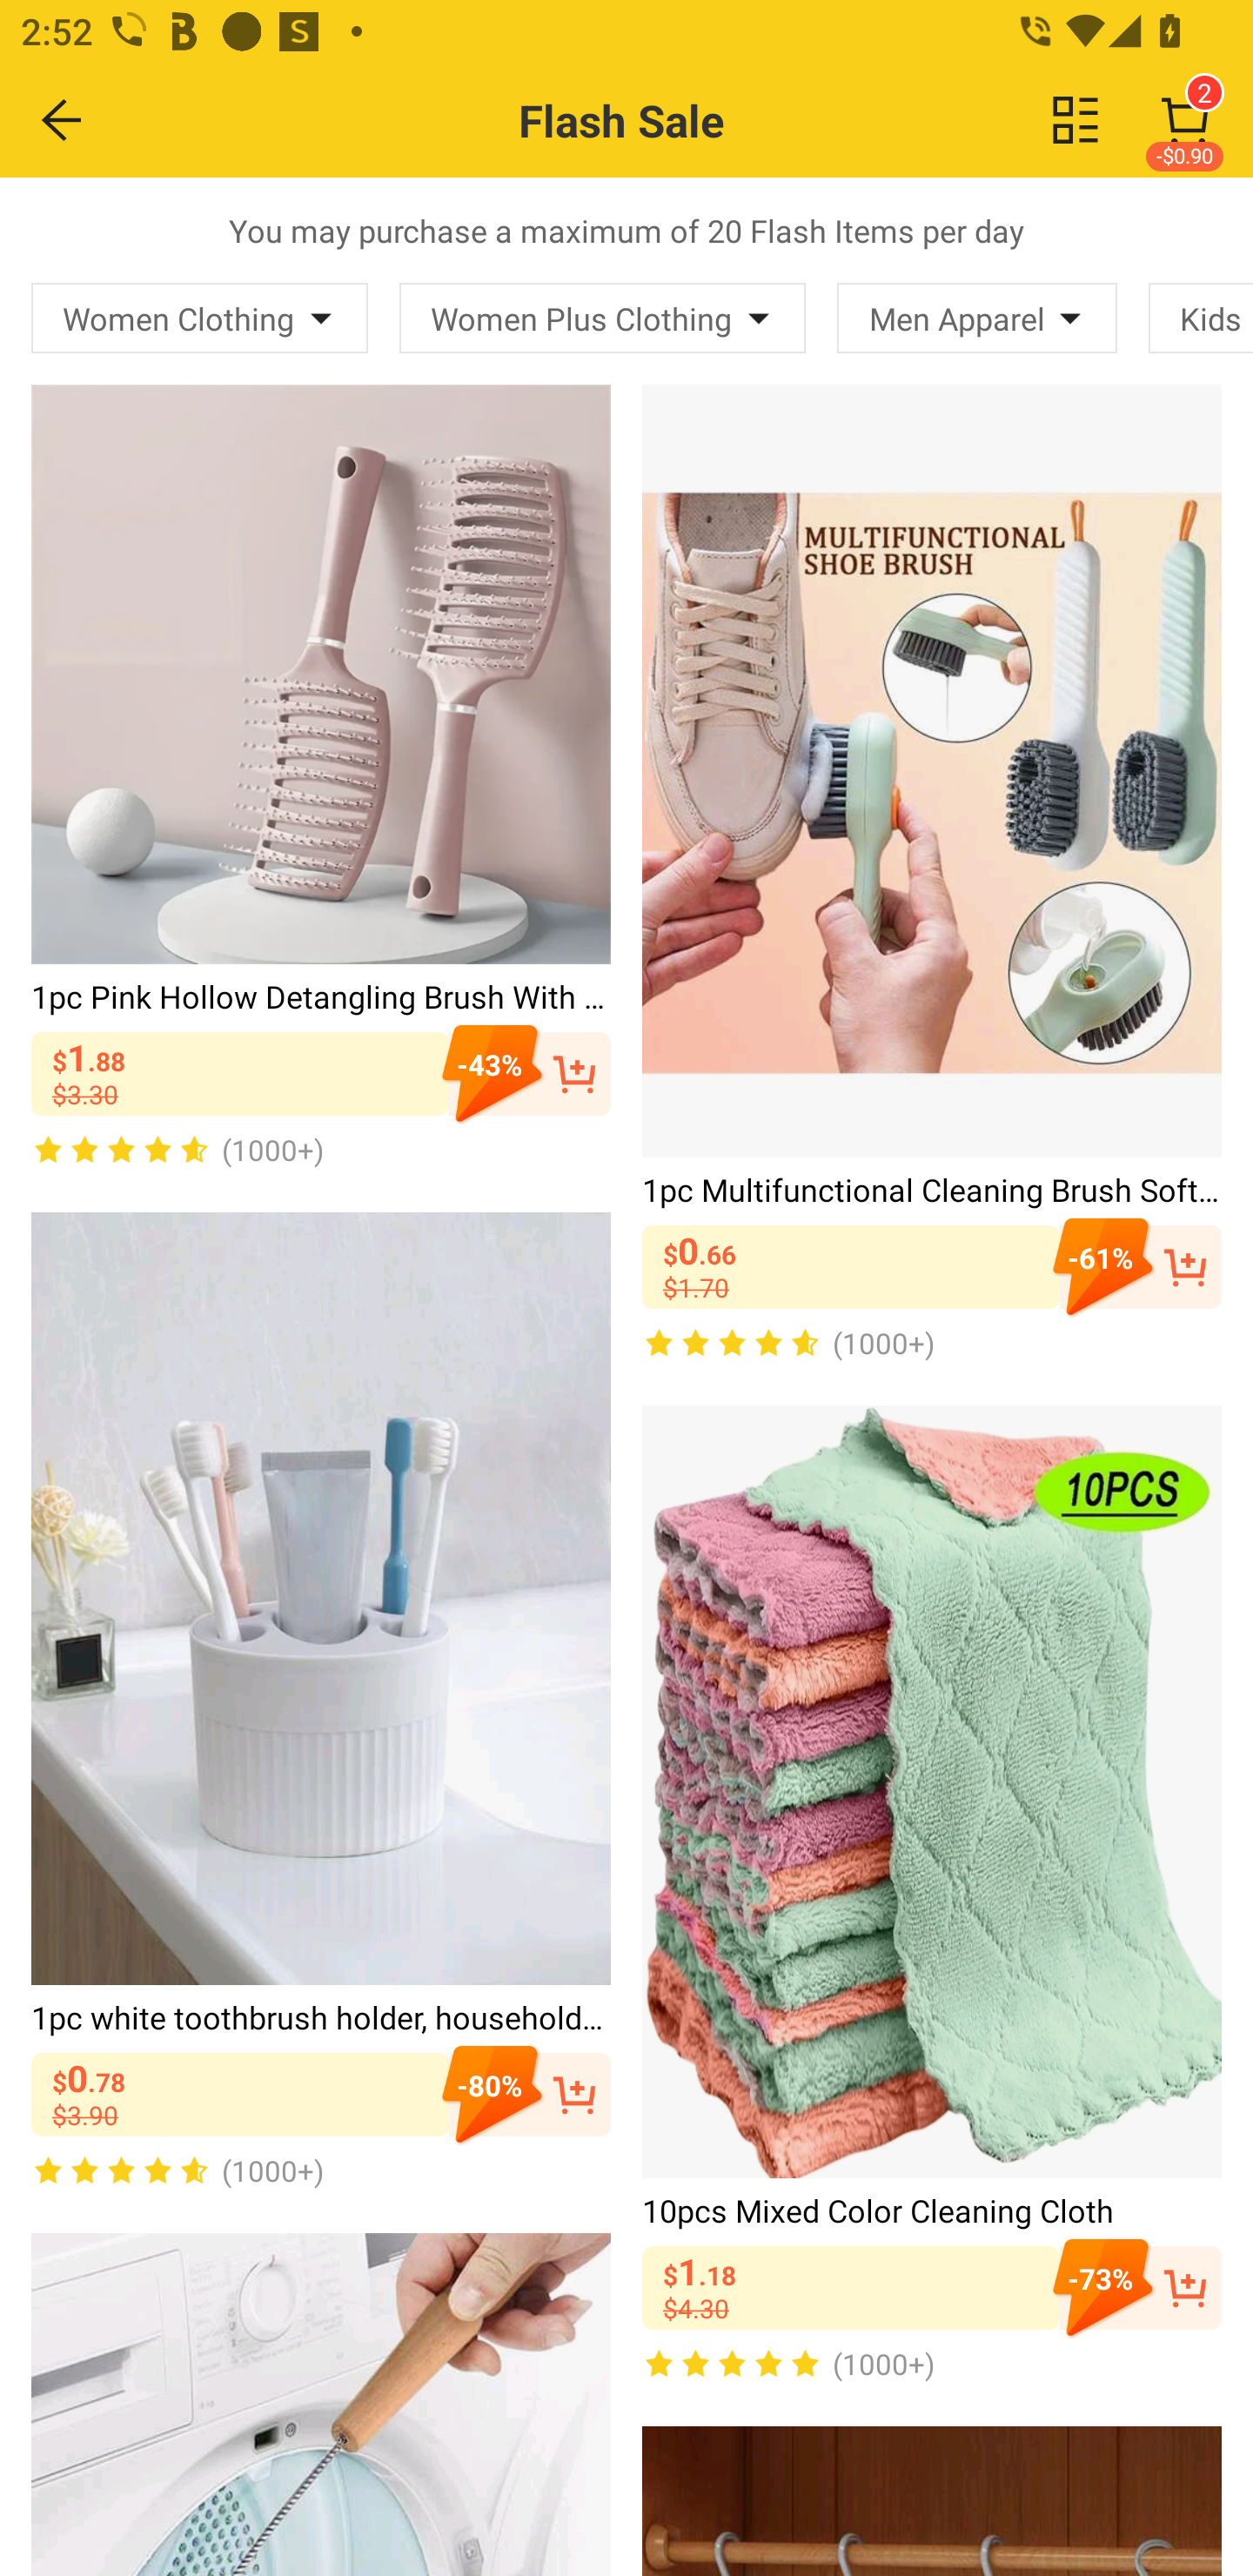  Describe the element at coordinates (200, 318) in the screenshot. I see `Women Clothing` at that location.